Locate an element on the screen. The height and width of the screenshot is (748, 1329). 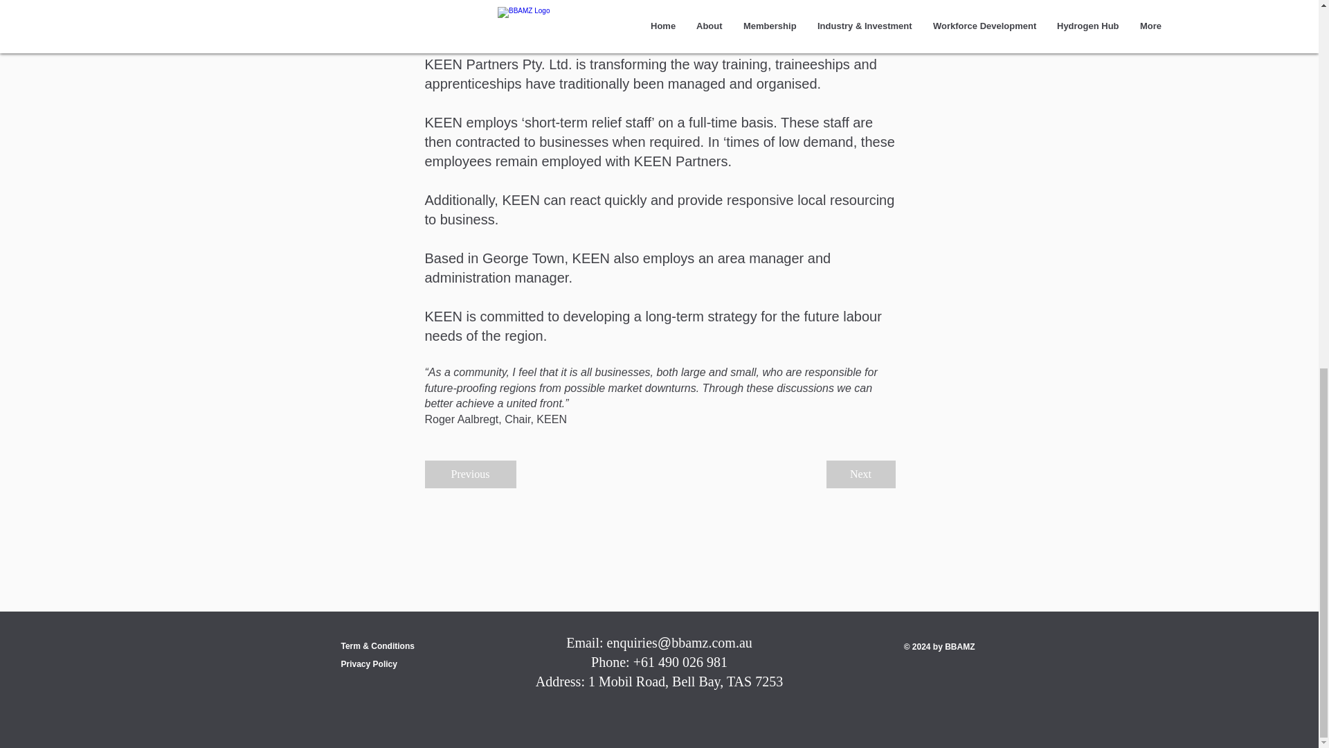
Privacy Policy is located at coordinates (368, 664).